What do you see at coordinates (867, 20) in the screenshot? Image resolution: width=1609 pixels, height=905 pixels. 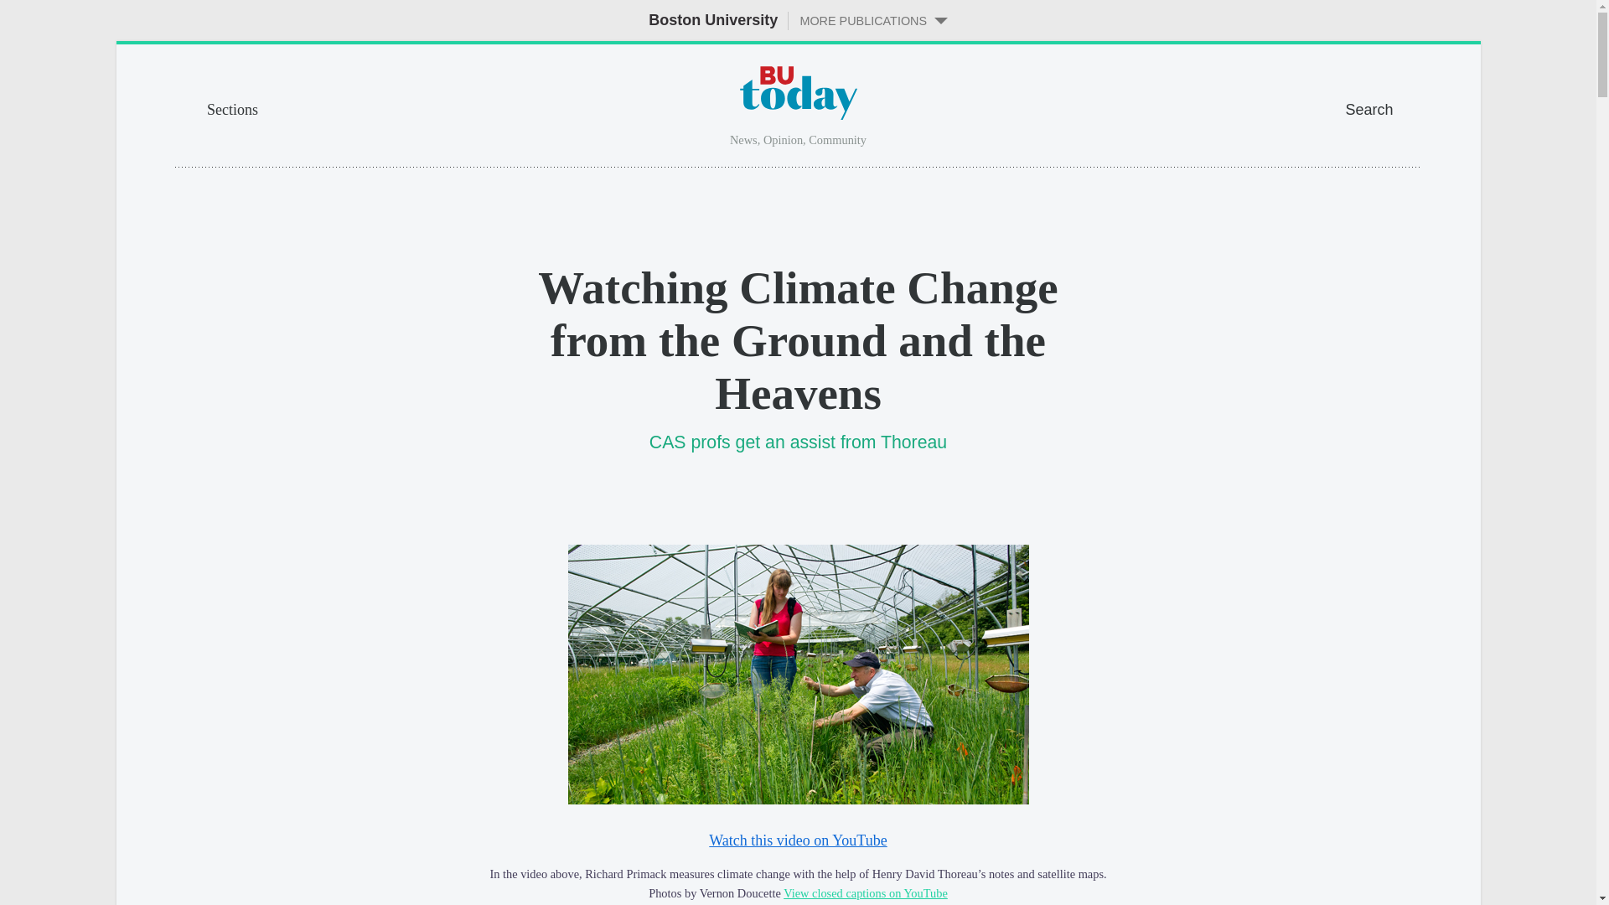 I see `MORE PUBLICATIONS` at bounding box center [867, 20].